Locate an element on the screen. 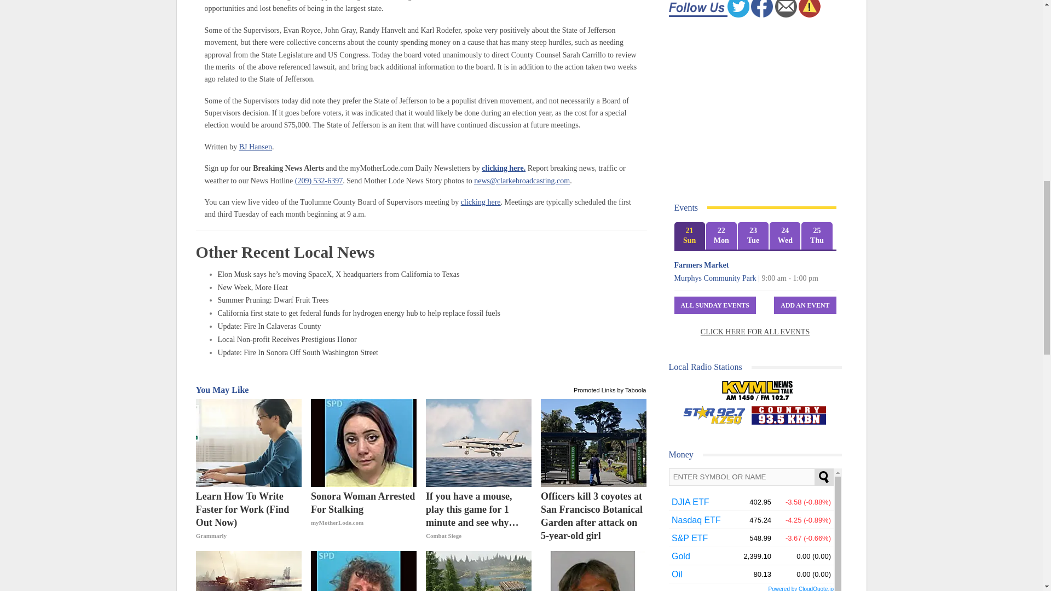  All Sunday Events is located at coordinates (715, 305).